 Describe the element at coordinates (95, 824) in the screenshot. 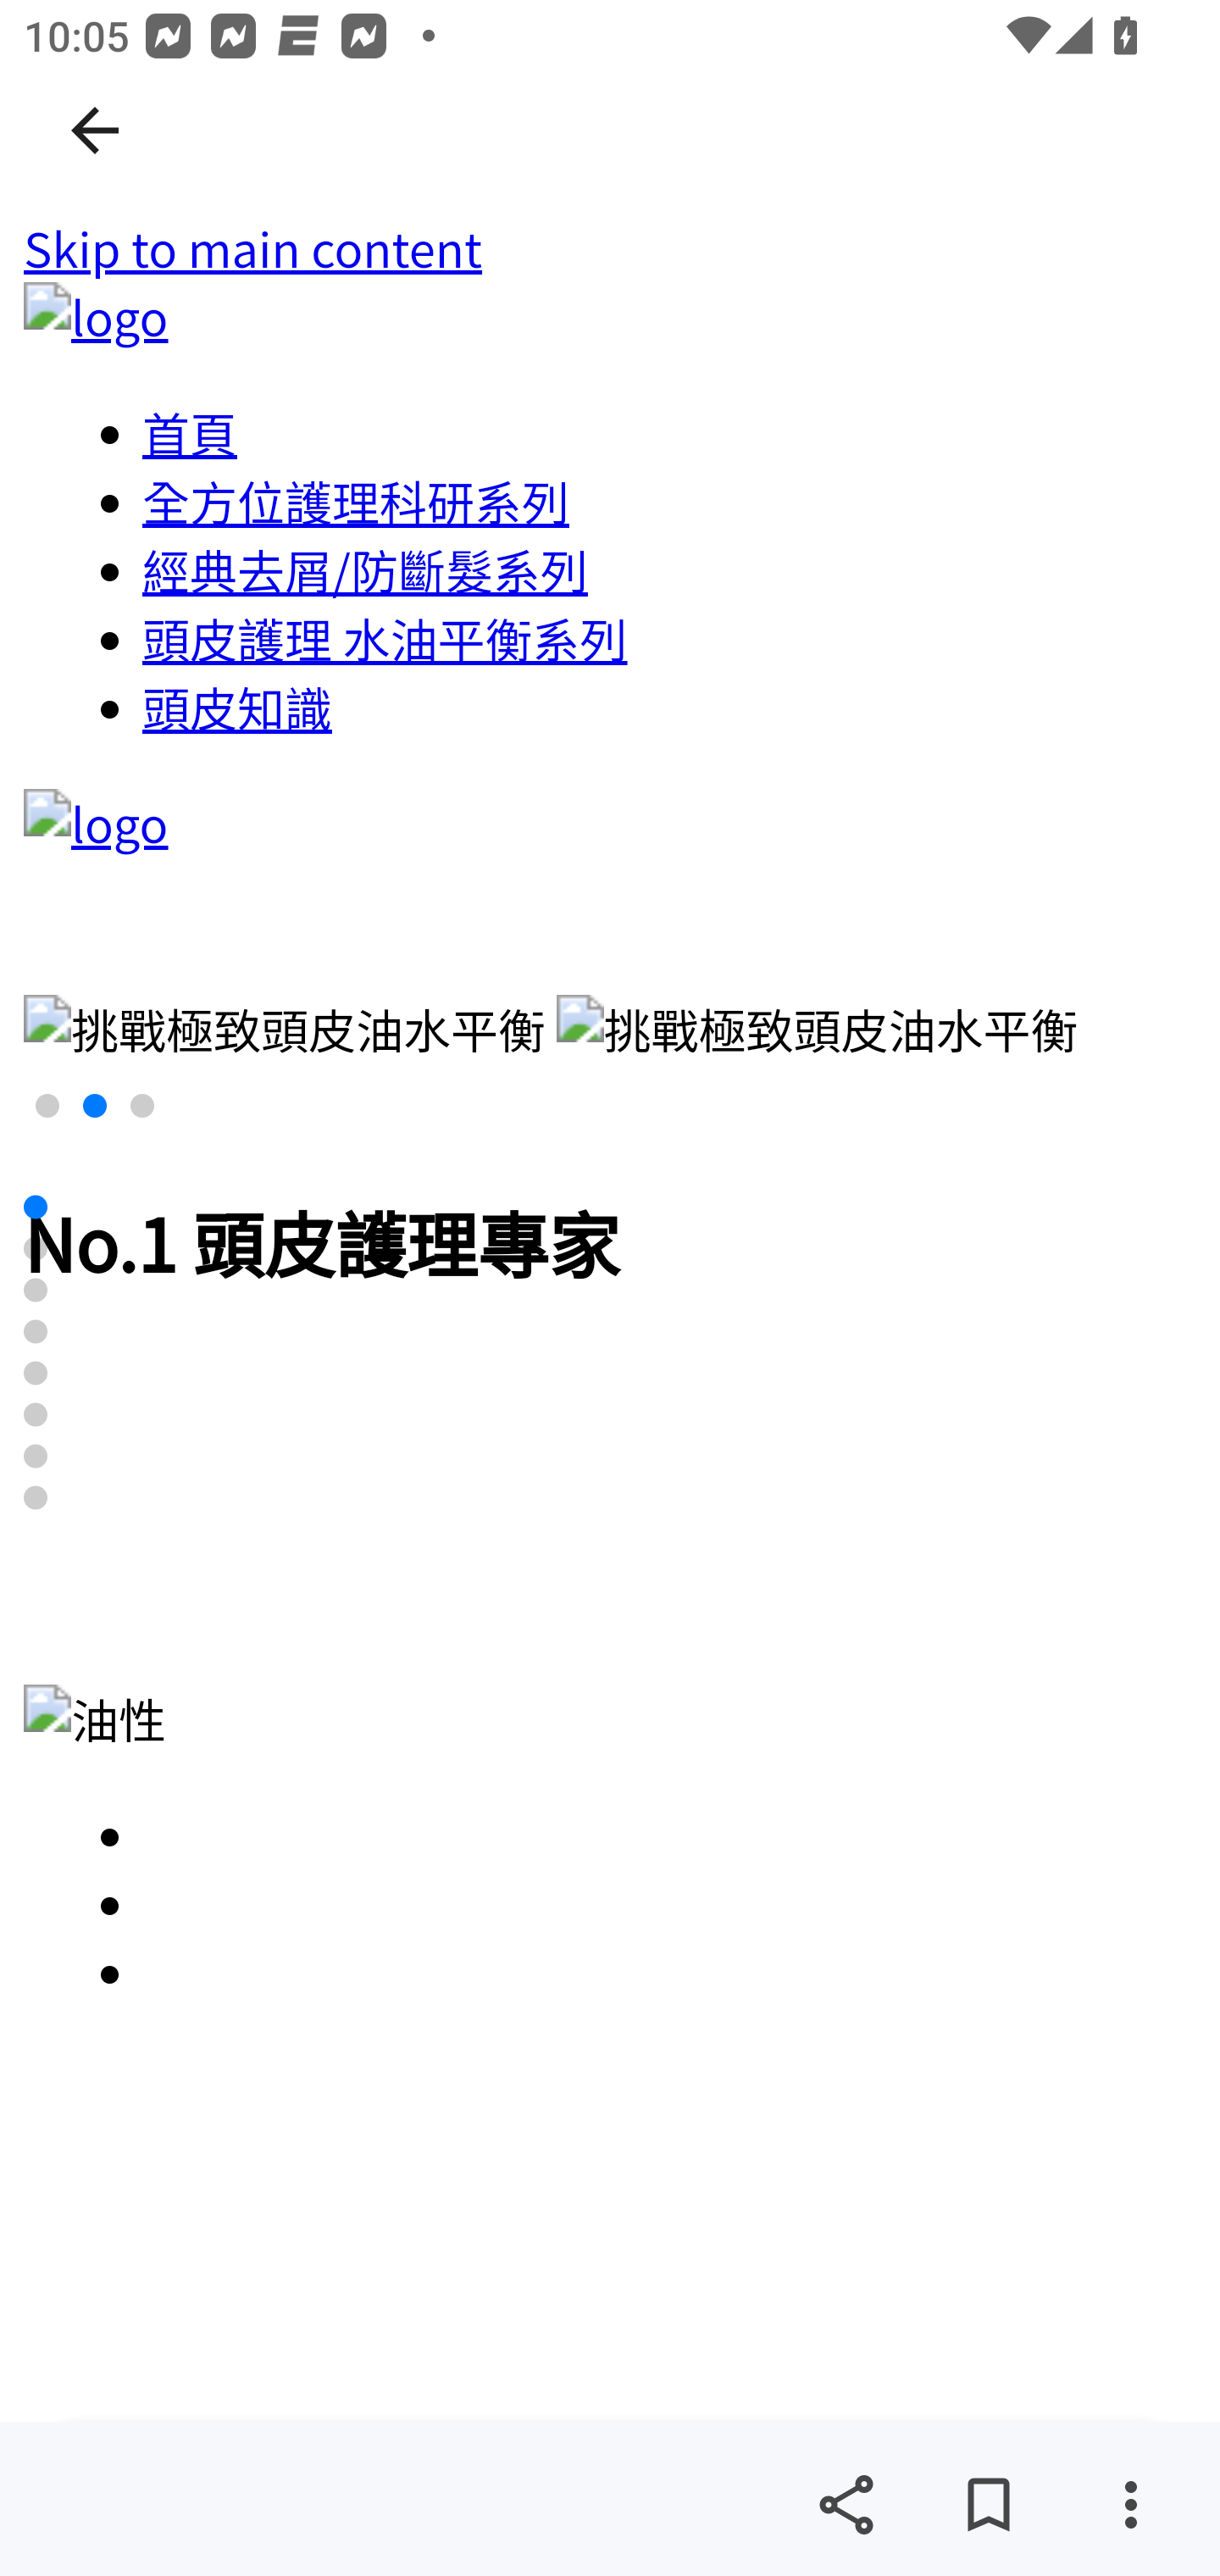

I see `header-logo logo` at that location.